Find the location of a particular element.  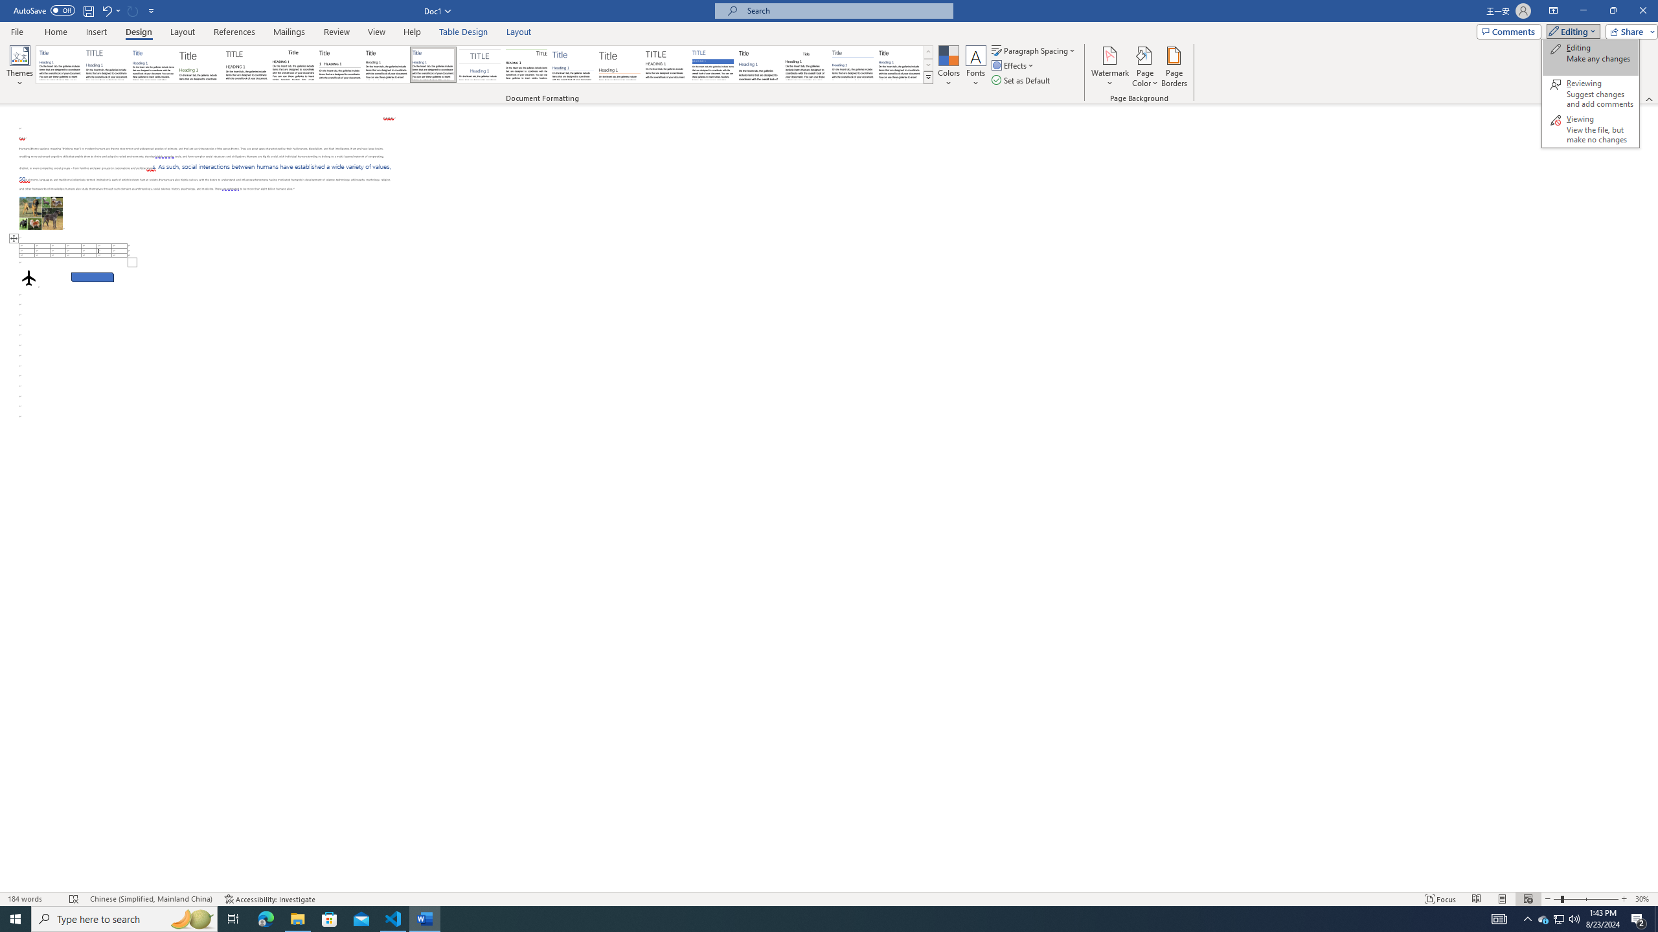

Centered is located at coordinates (480, 65).